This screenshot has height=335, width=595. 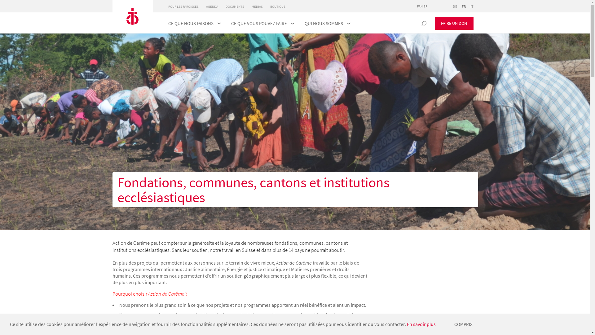 I want to click on CE QUE NOUS FAISONS, so click(x=191, y=24).